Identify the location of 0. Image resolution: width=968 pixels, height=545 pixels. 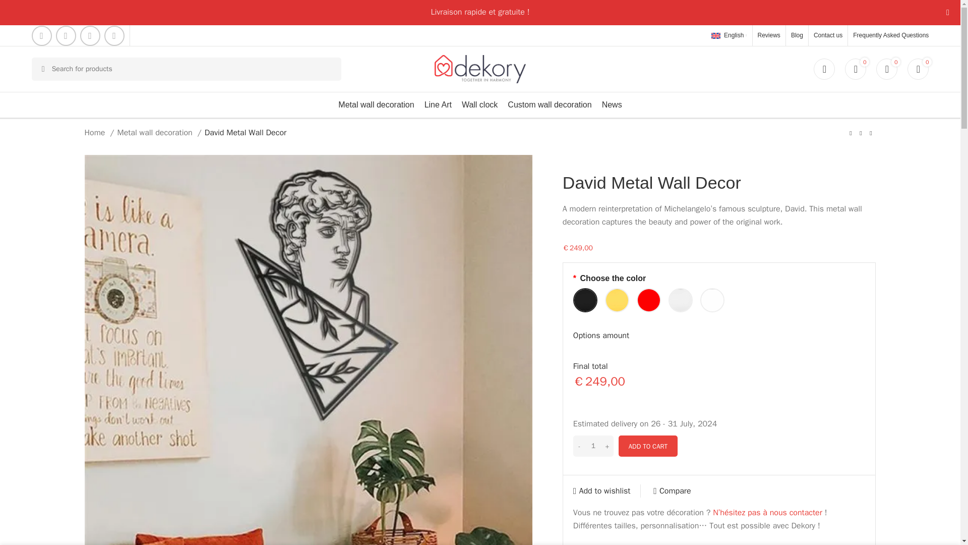
(886, 69).